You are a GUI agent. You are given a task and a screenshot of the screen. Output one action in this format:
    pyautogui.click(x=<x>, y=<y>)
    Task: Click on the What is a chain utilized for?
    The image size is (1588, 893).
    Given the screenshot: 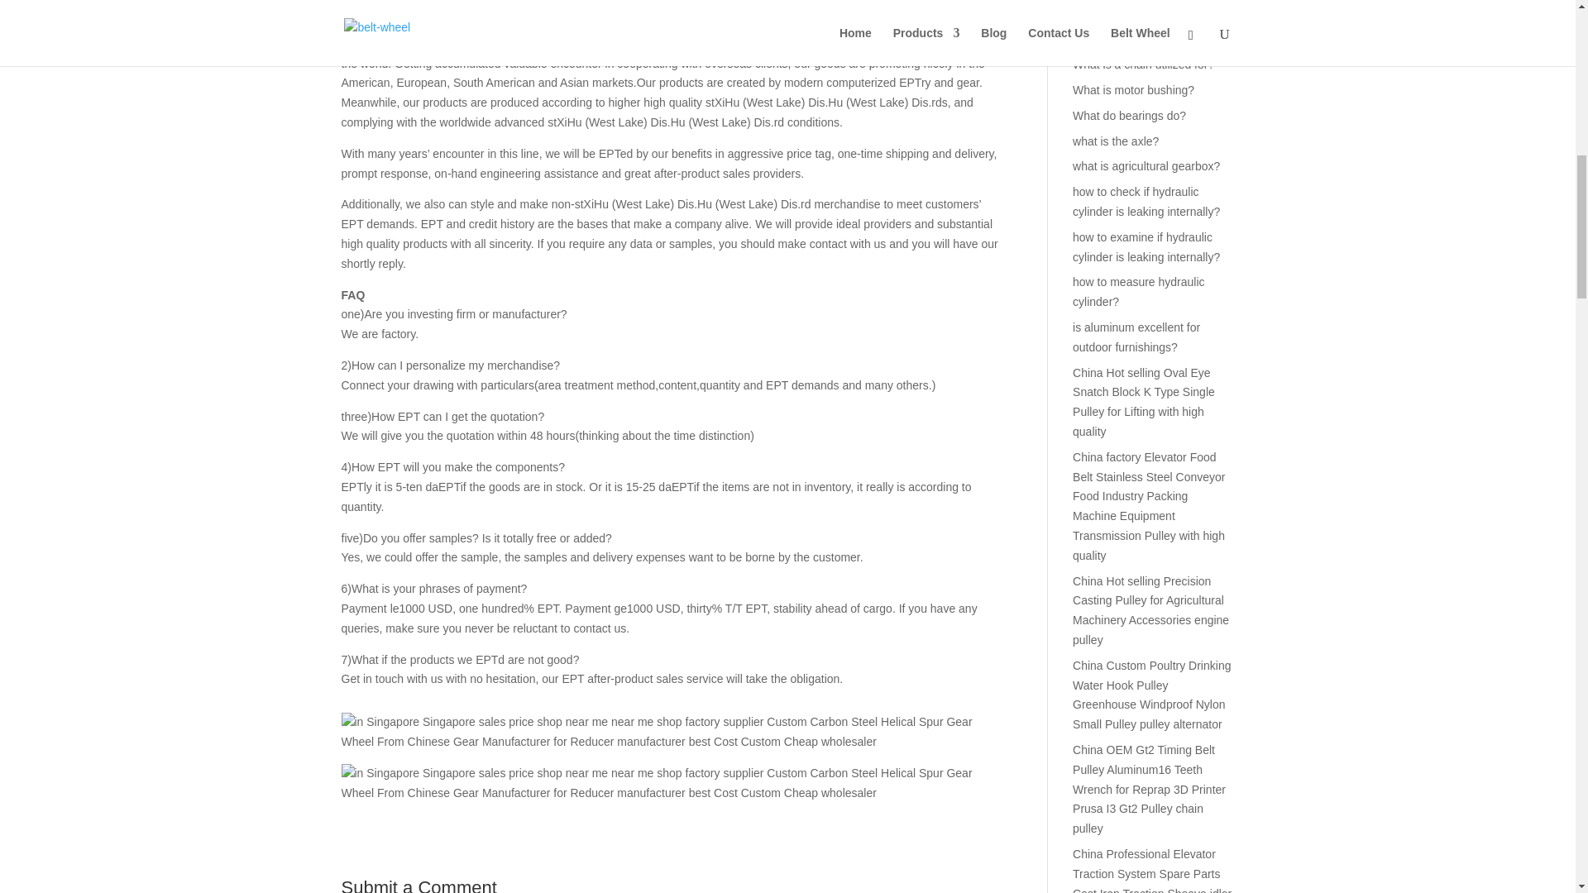 What is the action you would take?
    pyautogui.click(x=1143, y=64)
    